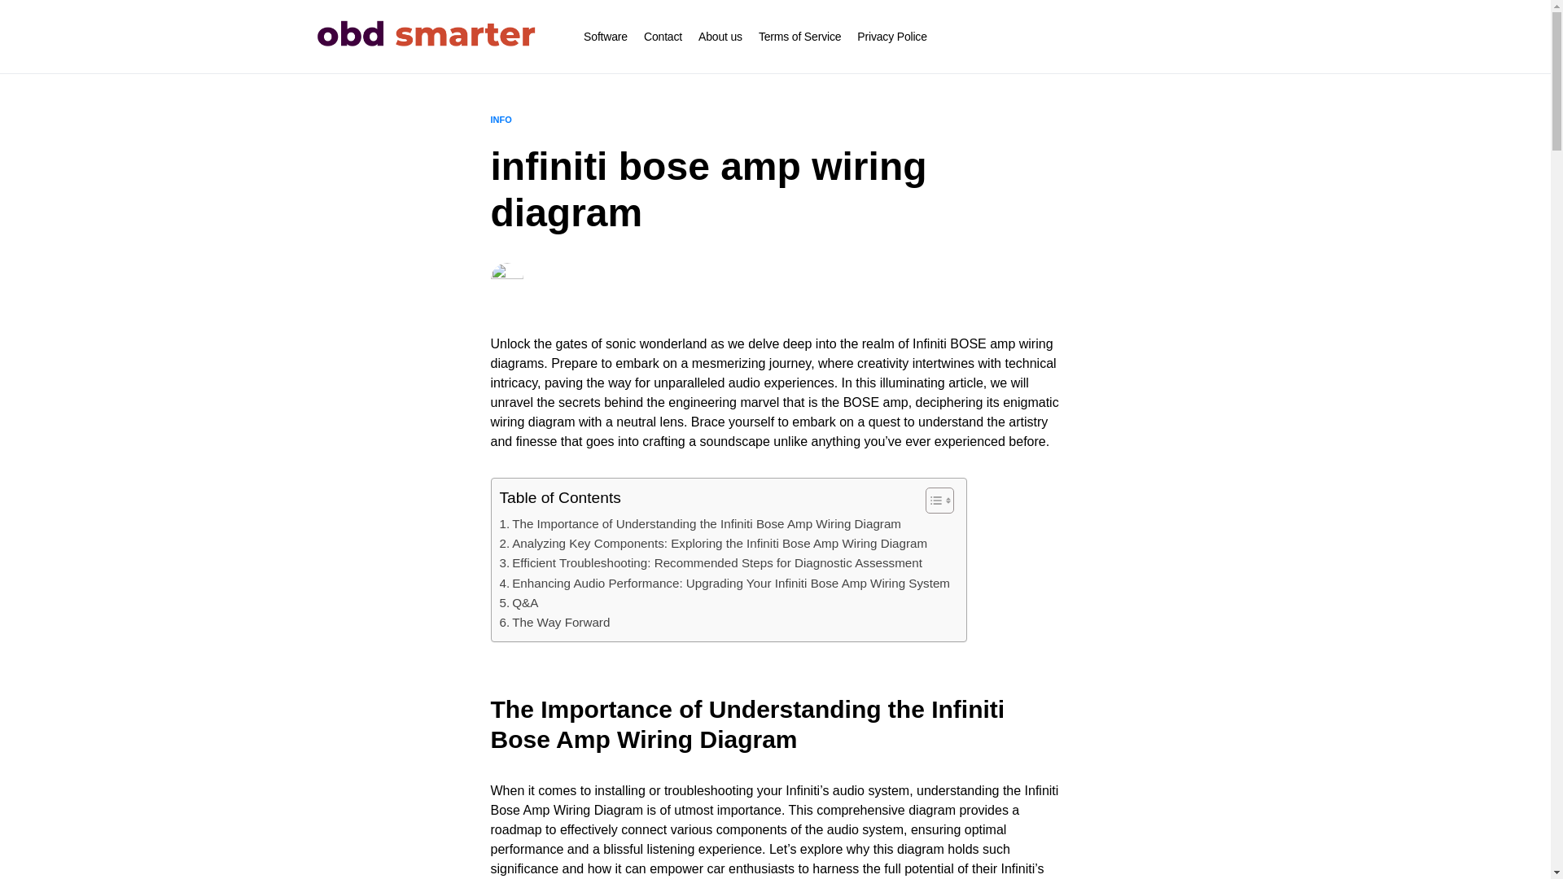  What do you see at coordinates (799, 36) in the screenshot?
I see `Terms of Service` at bounding box center [799, 36].